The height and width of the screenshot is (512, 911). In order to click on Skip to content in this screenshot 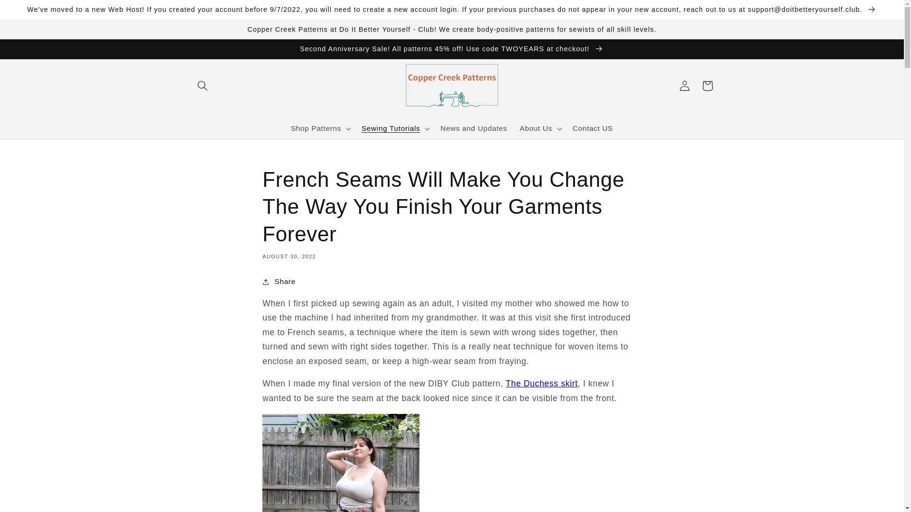, I will do `click(32, 13)`.